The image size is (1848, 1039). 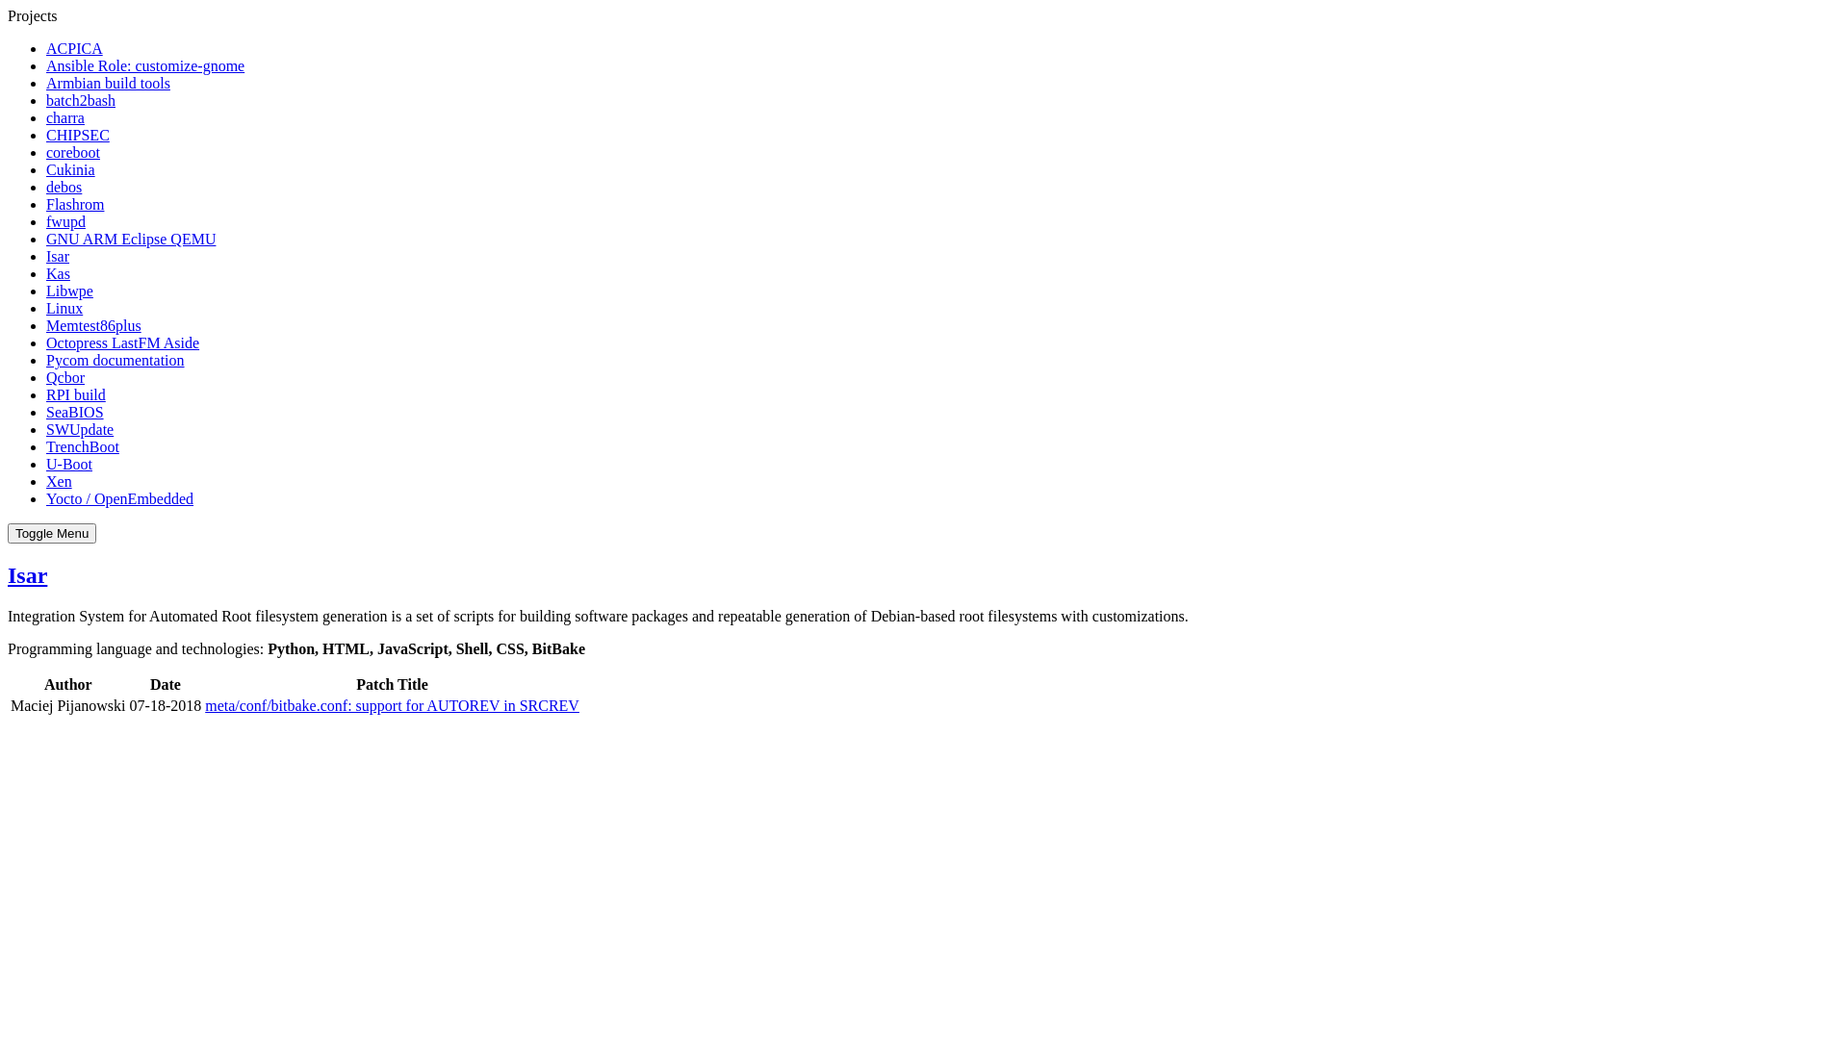 I want to click on Linux, so click(x=64, y=308).